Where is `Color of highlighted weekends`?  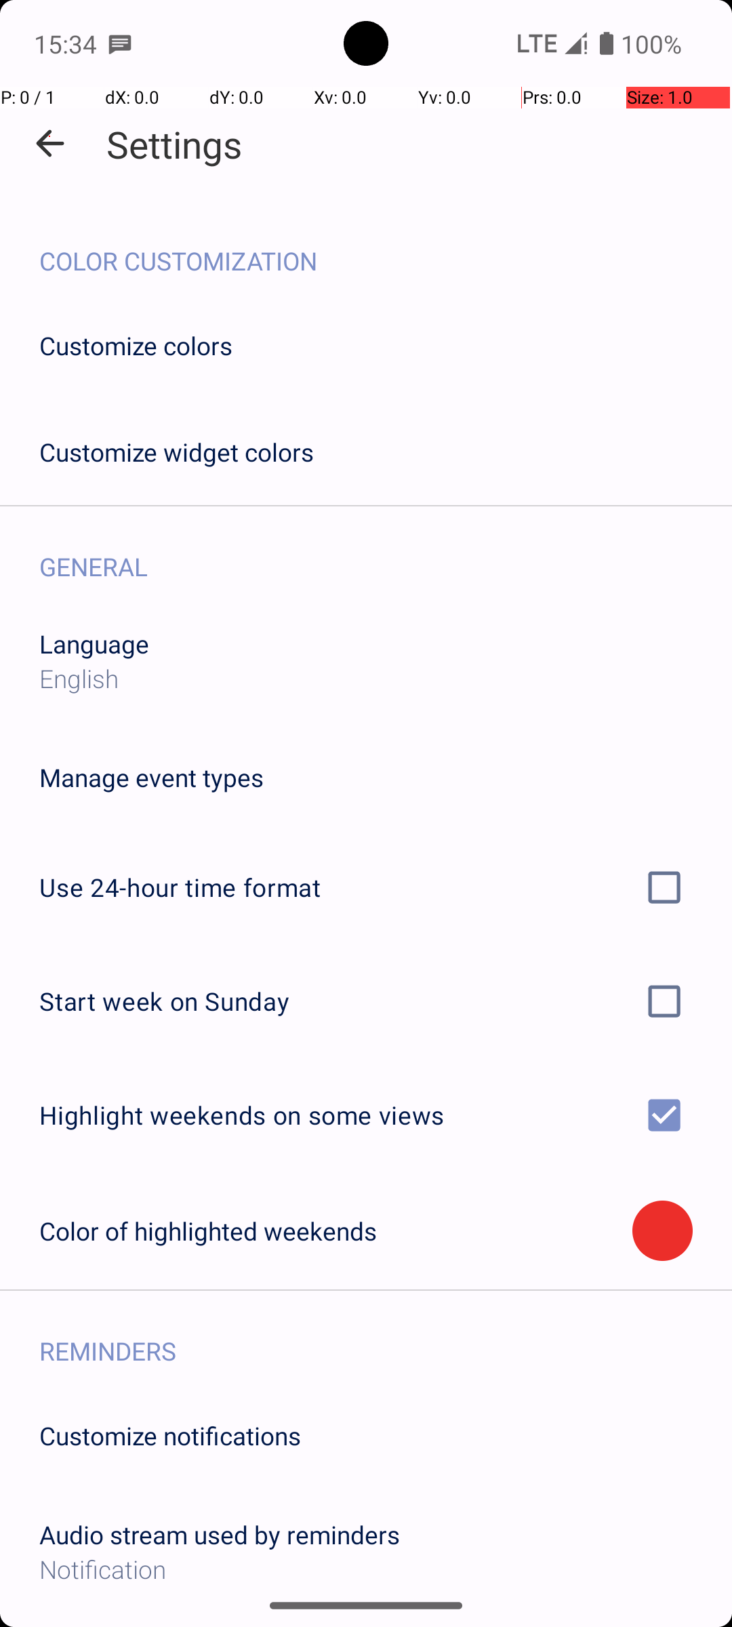
Color of highlighted weekends is located at coordinates (336, 1231).